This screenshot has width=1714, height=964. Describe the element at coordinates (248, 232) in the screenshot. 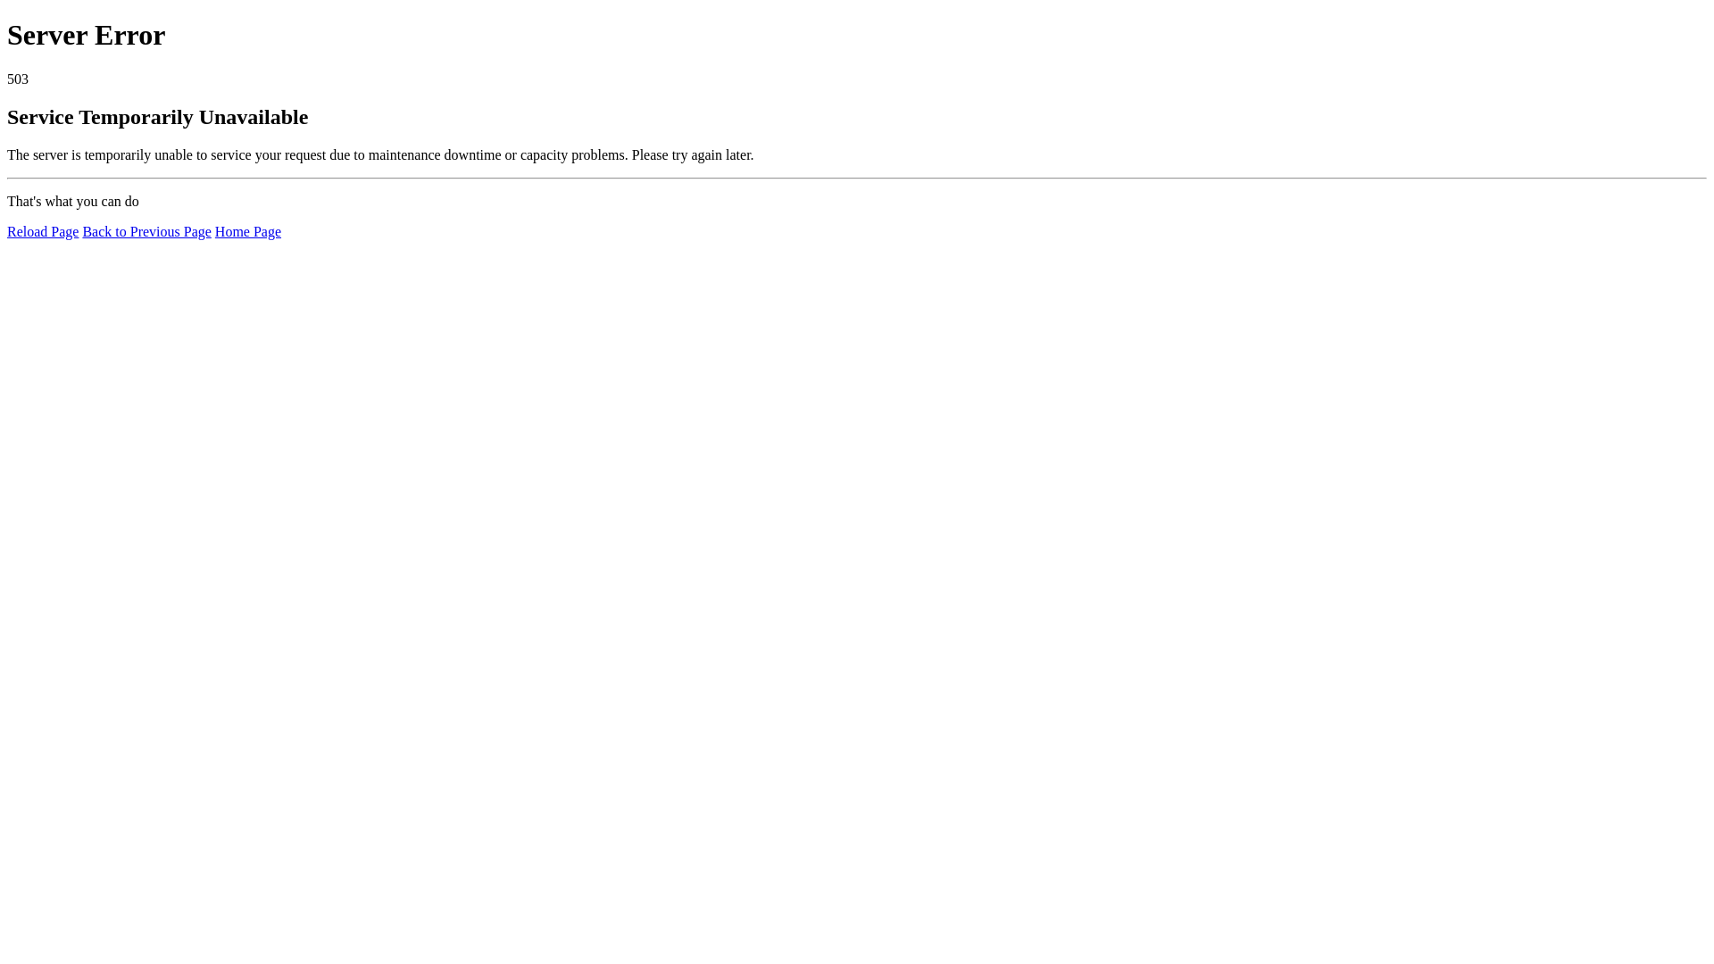

I see `Home Page` at that location.